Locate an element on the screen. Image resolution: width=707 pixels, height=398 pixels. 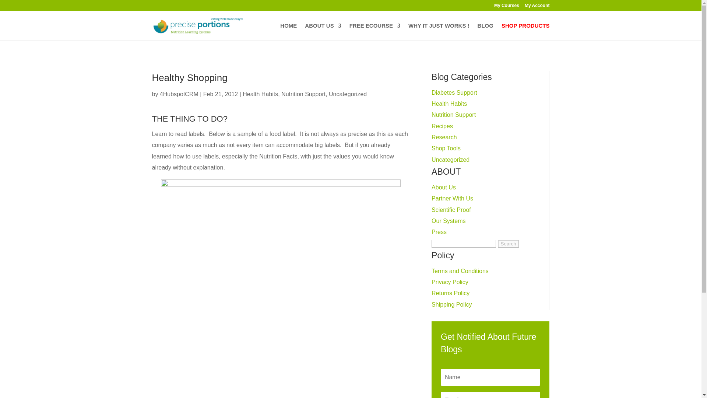
Nutrition Support is located at coordinates (454, 115).